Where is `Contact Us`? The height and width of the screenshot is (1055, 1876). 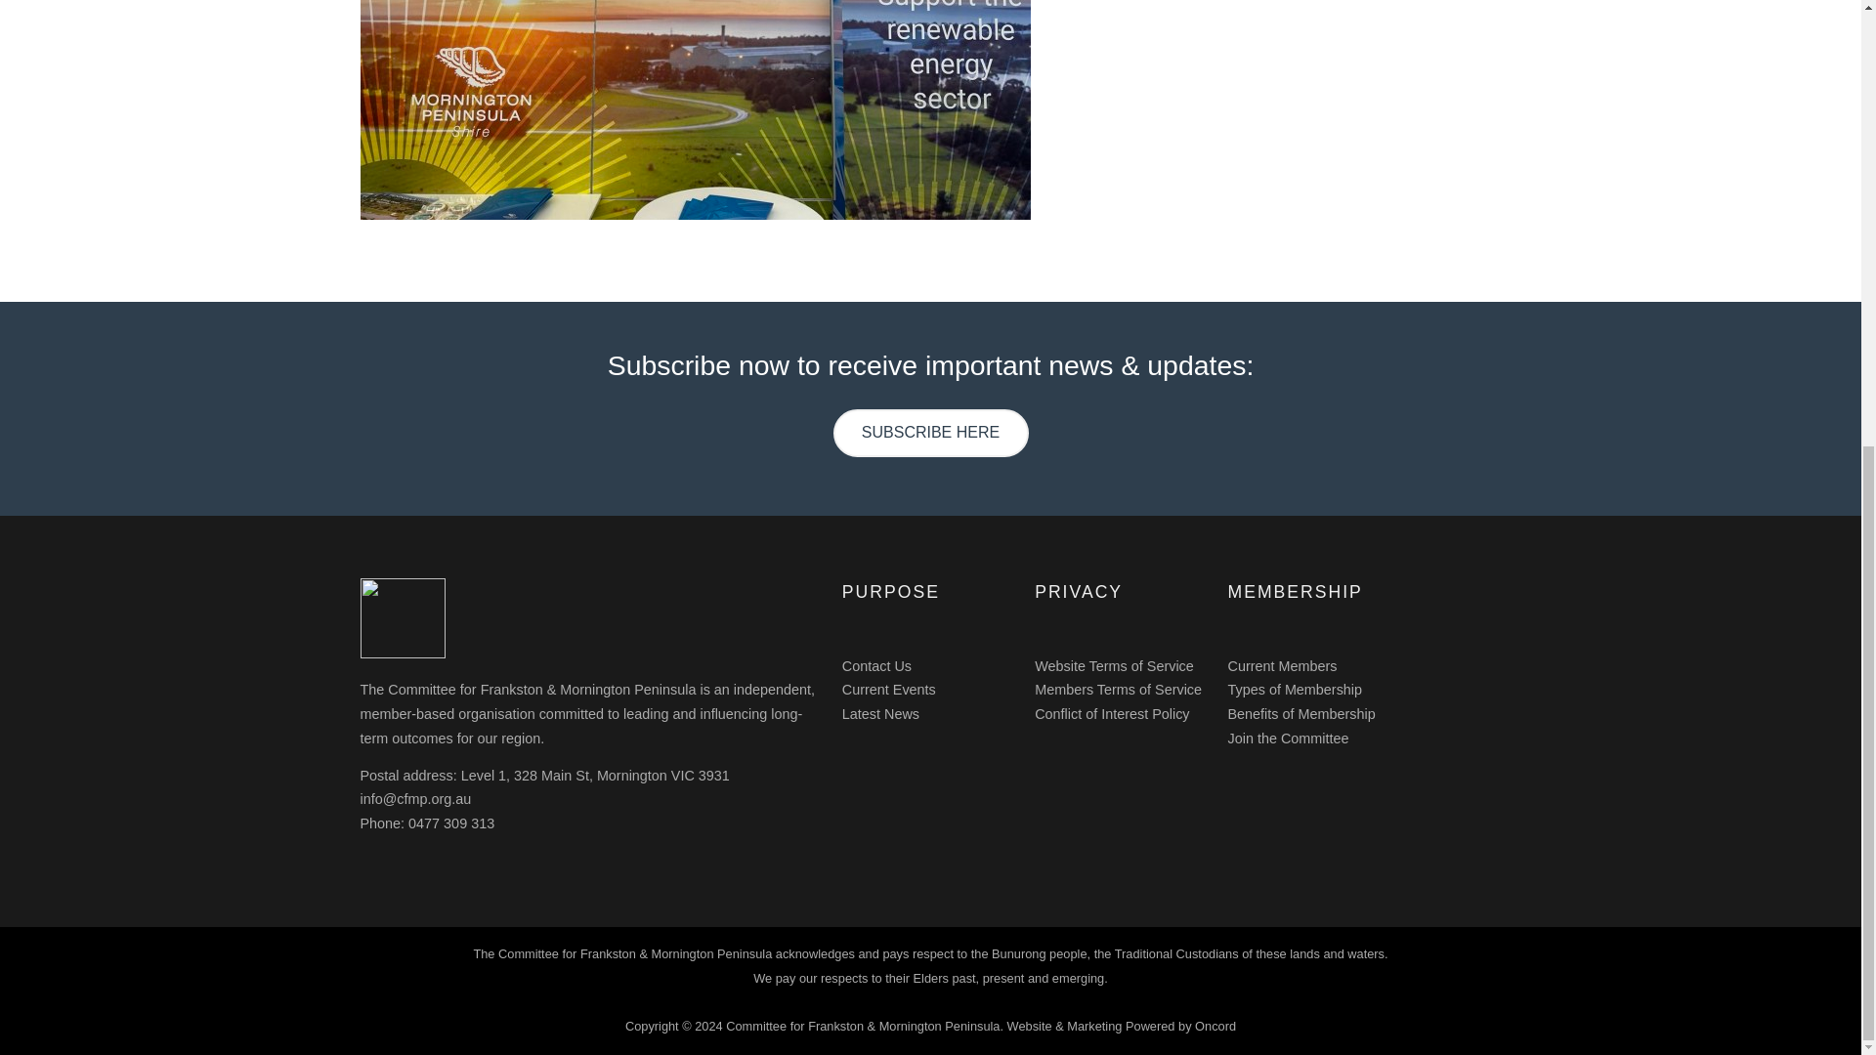 Contact Us is located at coordinates (877, 666).